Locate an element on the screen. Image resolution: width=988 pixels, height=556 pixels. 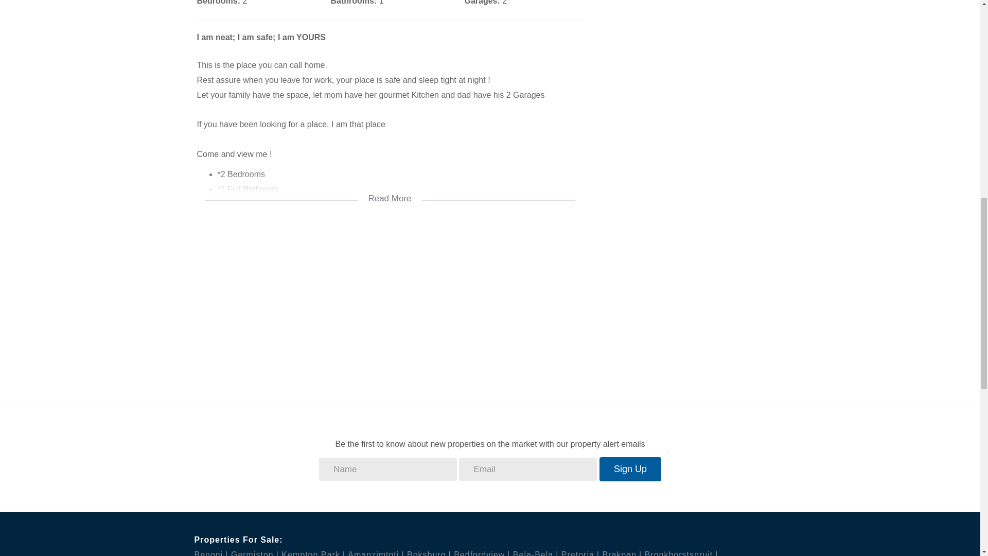
Properties for sale in Benoni is located at coordinates (211, 553).